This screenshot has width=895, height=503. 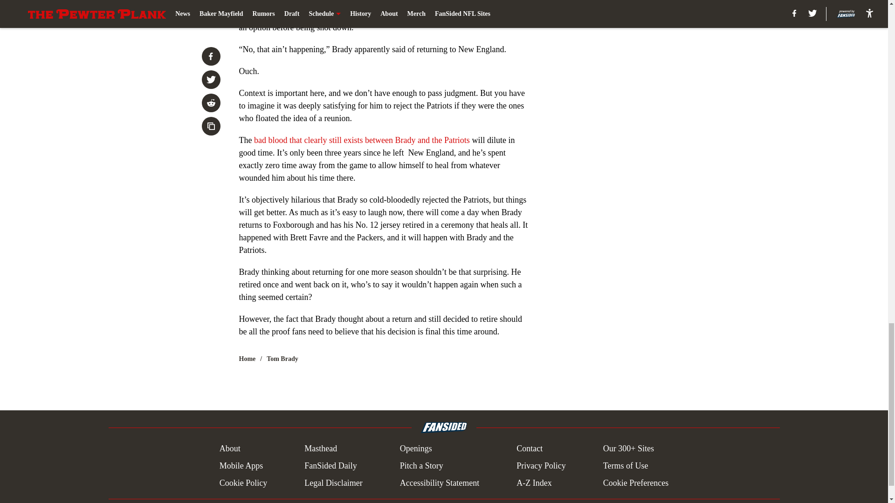 What do you see at coordinates (439, 483) in the screenshot?
I see `Accessibility Statement` at bounding box center [439, 483].